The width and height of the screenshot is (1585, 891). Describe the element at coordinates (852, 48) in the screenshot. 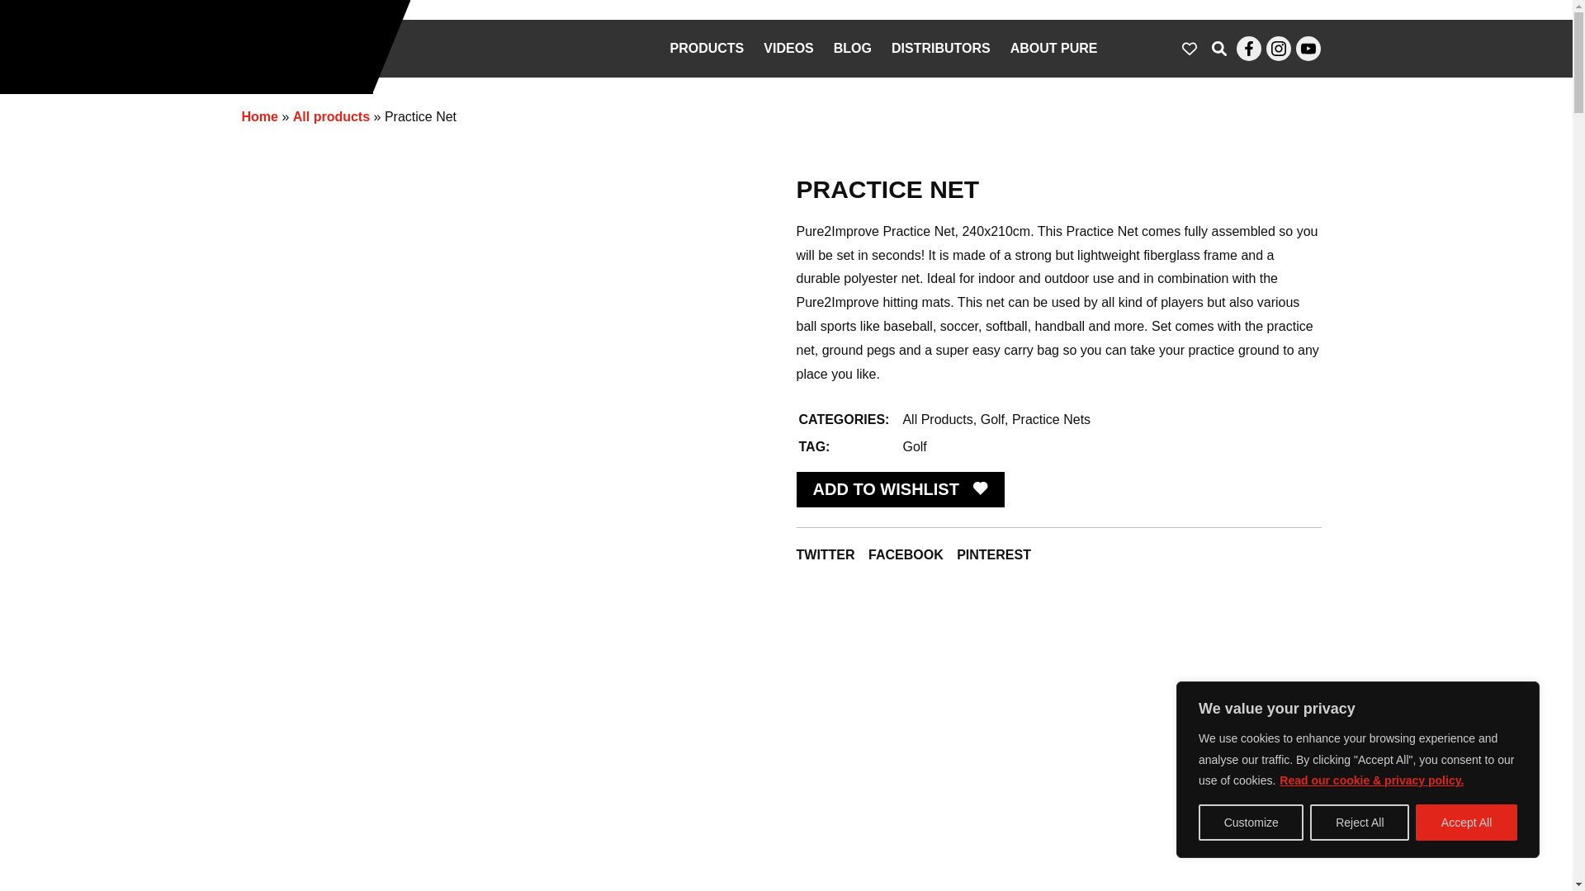

I see `BLOG` at that location.